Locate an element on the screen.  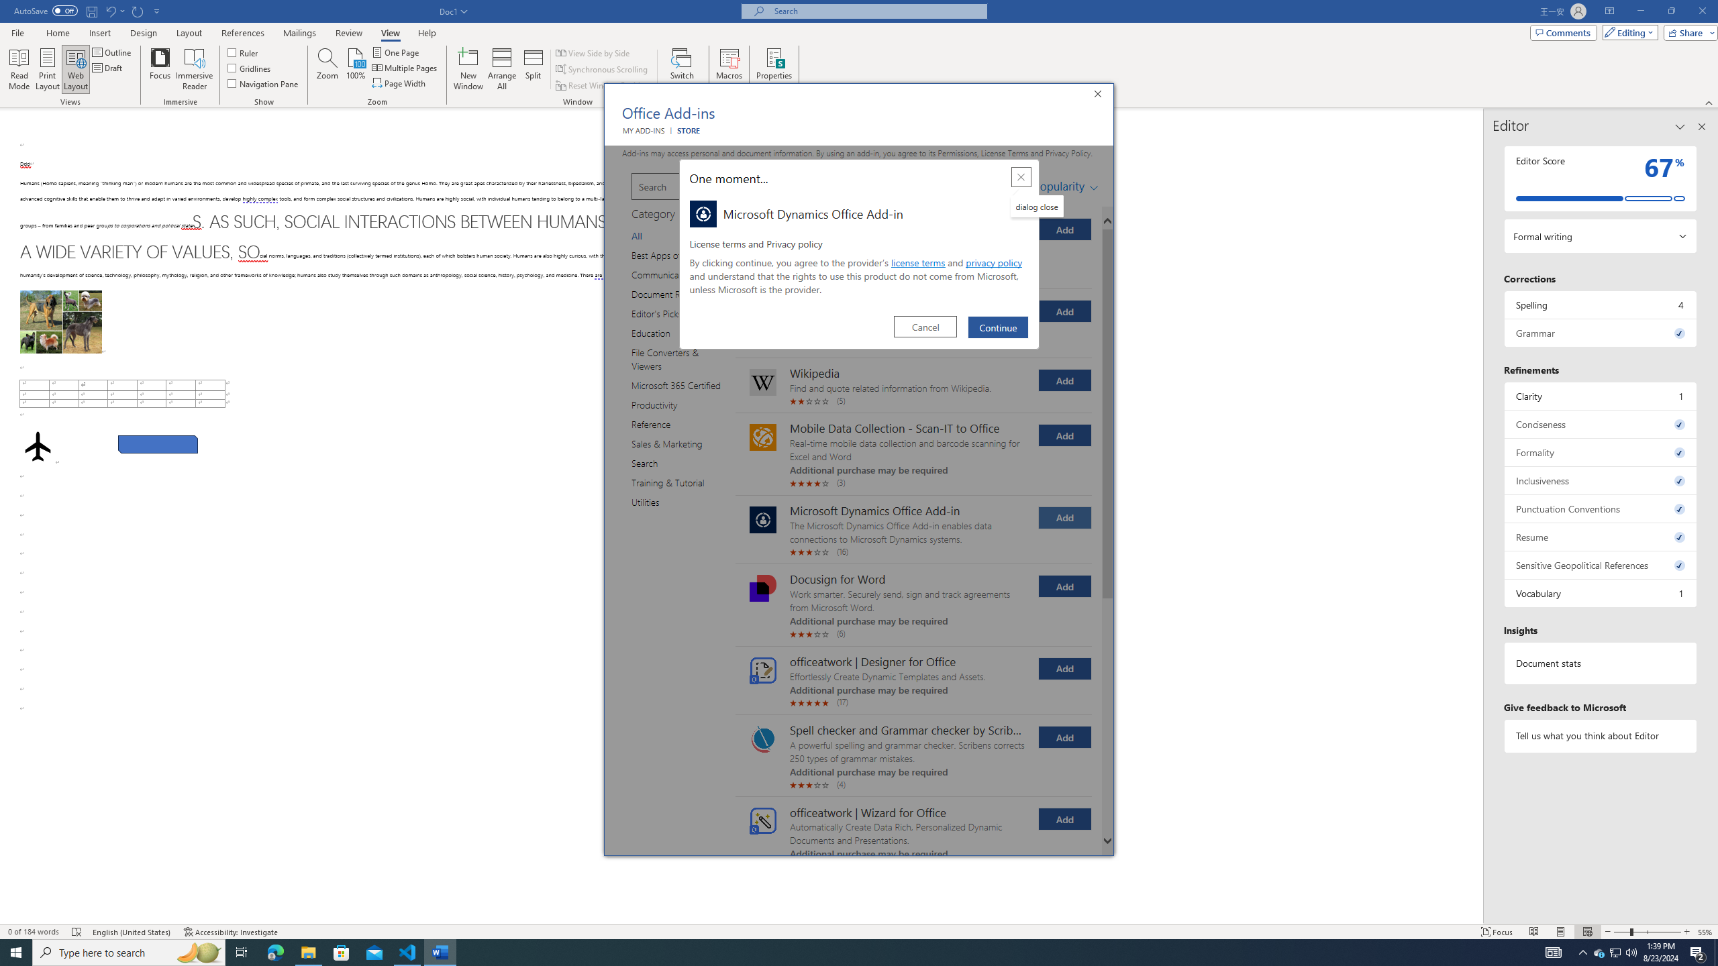
New Window is located at coordinates (468, 69).